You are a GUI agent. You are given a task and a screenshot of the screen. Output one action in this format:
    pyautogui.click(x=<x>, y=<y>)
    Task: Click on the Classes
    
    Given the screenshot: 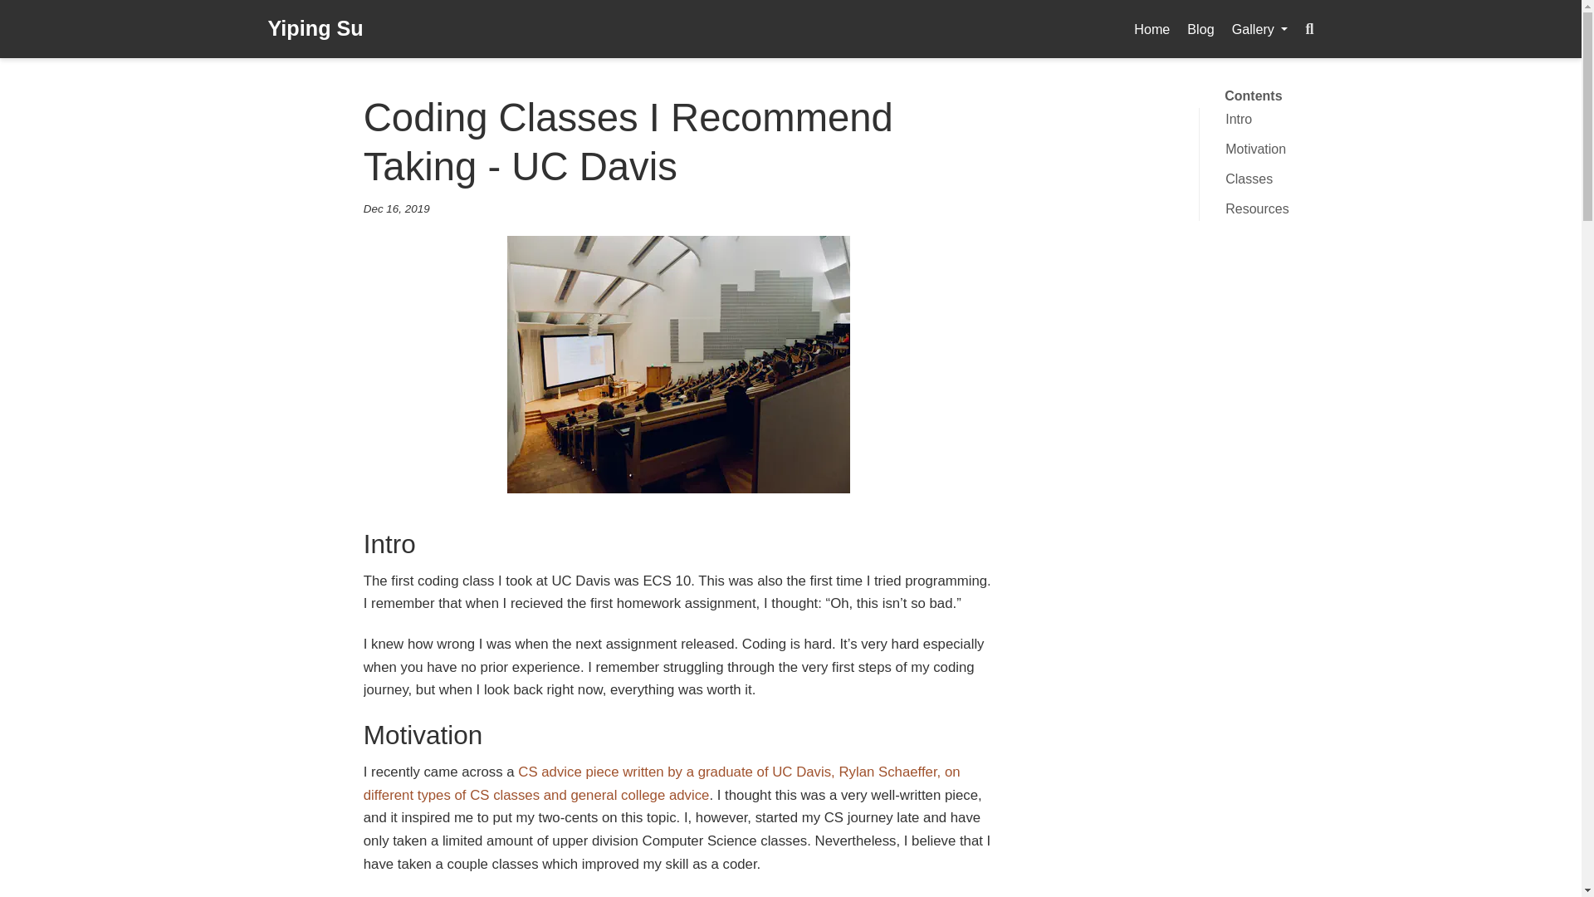 What is the action you would take?
    pyautogui.click(x=1384, y=179)
    